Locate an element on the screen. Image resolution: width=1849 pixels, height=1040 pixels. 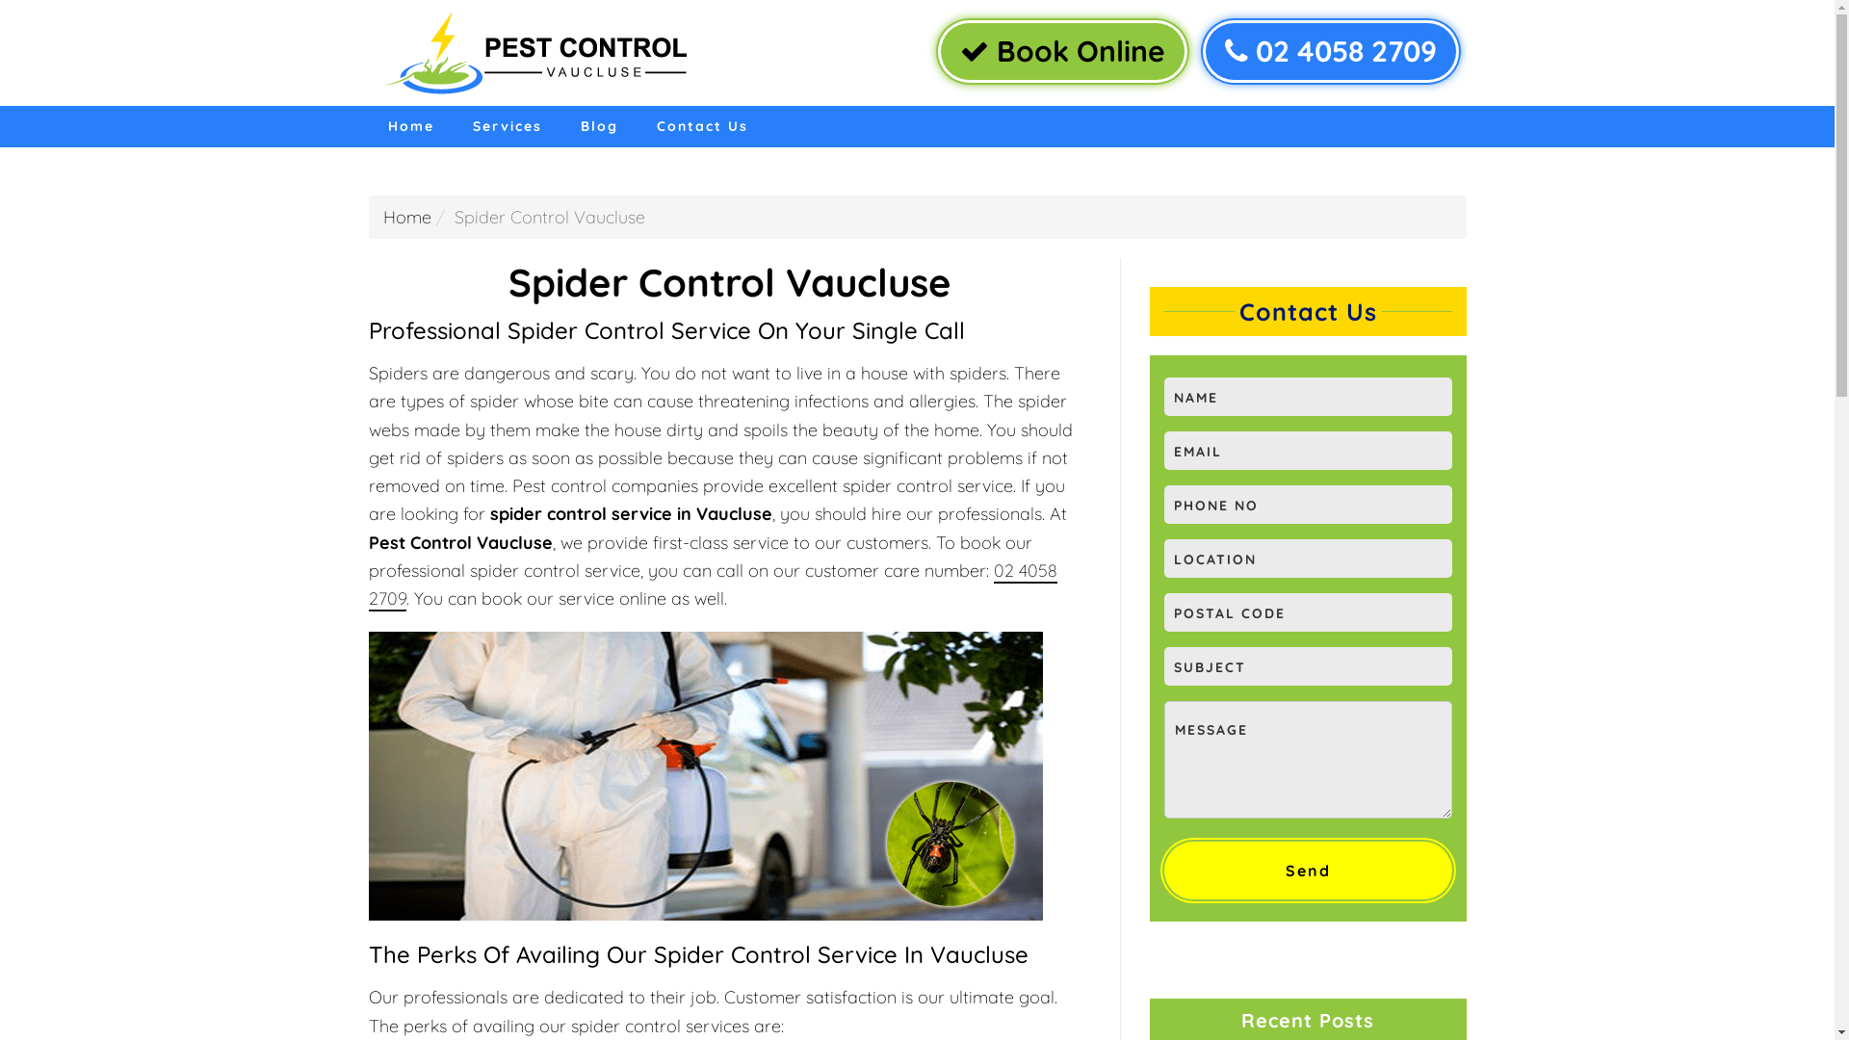
Blog is located at coordinates (599, 127).